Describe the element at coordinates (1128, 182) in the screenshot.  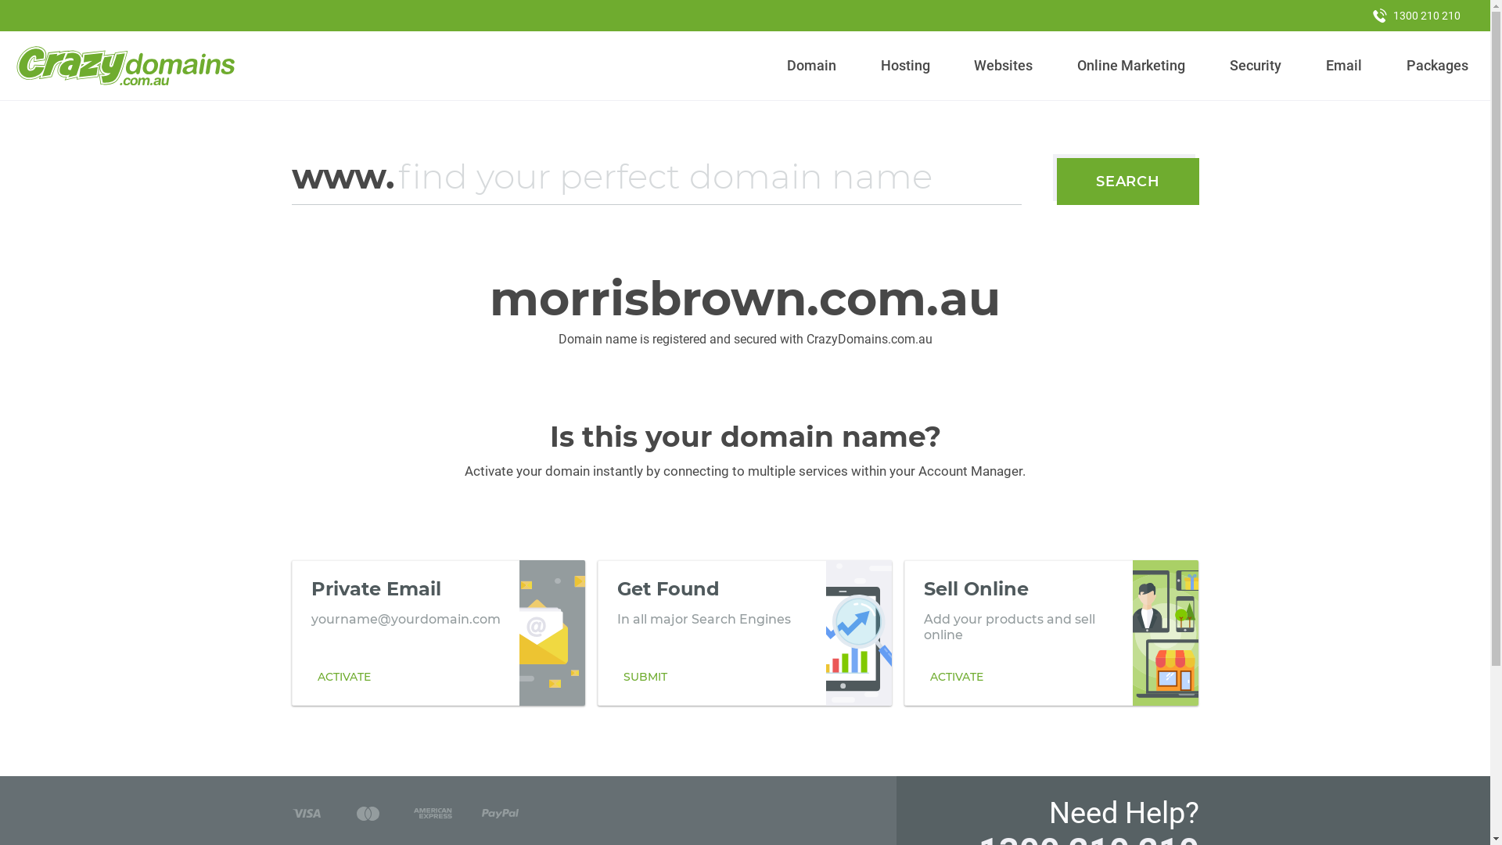
I see `SEARCH` at that location.